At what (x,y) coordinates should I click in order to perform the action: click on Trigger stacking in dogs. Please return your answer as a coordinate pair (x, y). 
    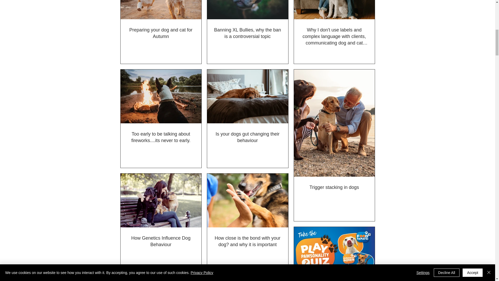
    Looking at the image, I should click on (334, 187).